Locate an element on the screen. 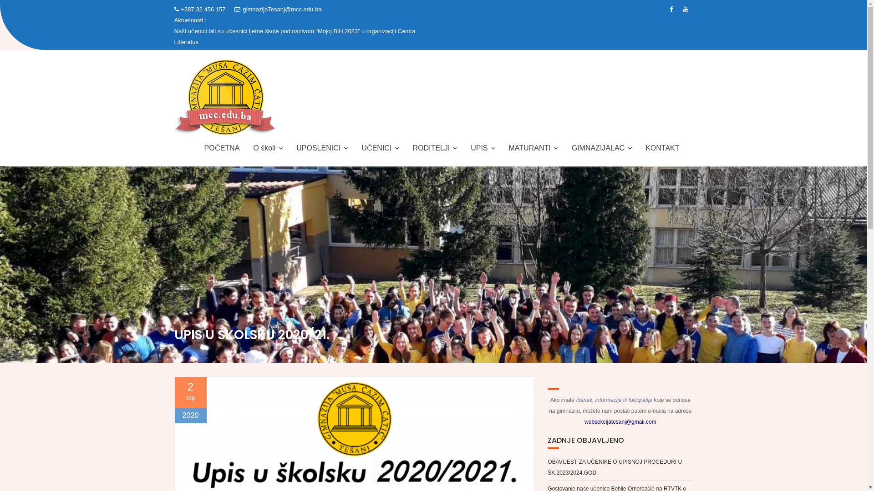  Youtube is located at coordinates (686, 10).